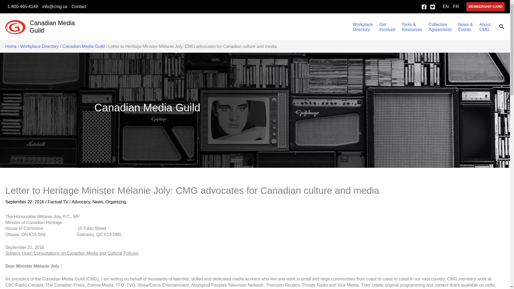 This screenshot has height=289, width=514. Describe the element at coordinates (485, 6) in the screenshot. I see `1-800-465-4149` at that location.